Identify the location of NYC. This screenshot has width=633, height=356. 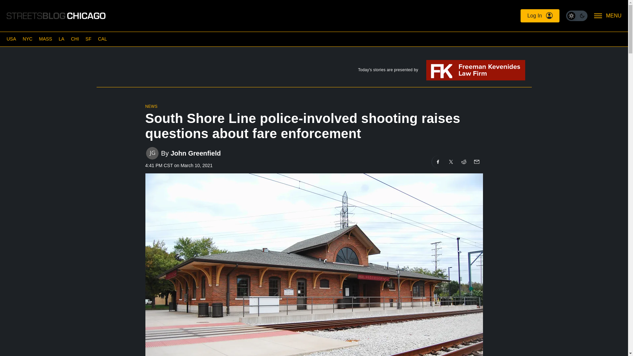
(28, 39).